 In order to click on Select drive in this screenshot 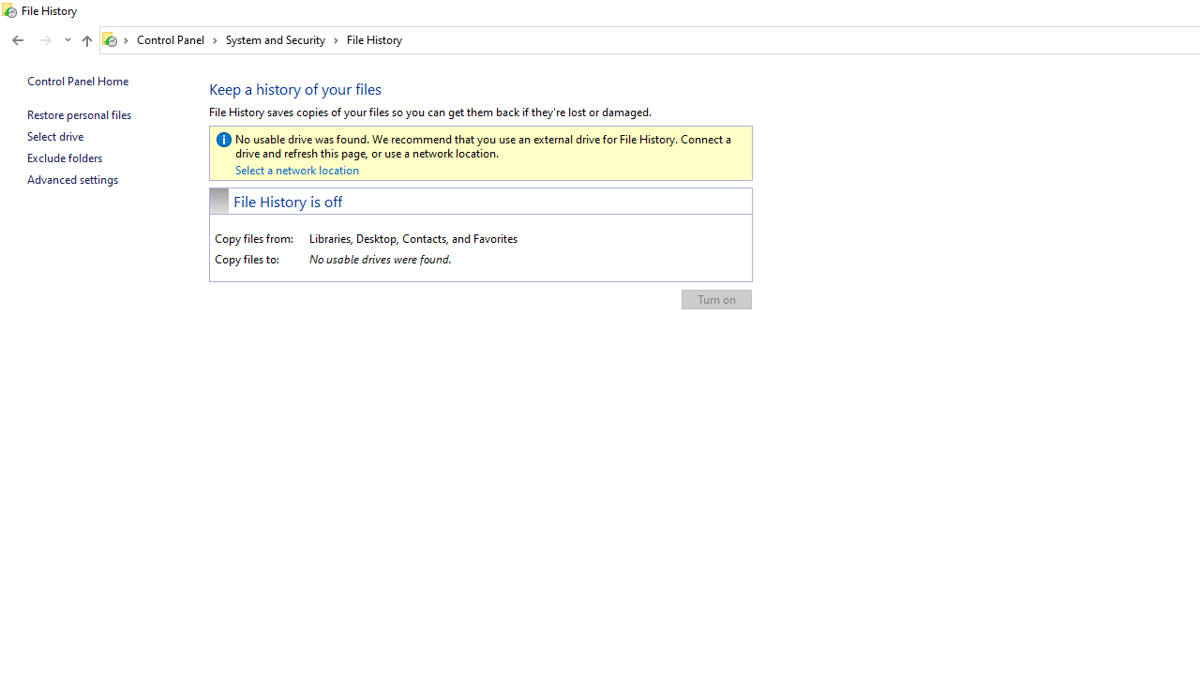, I will do `click(54, 136)`.